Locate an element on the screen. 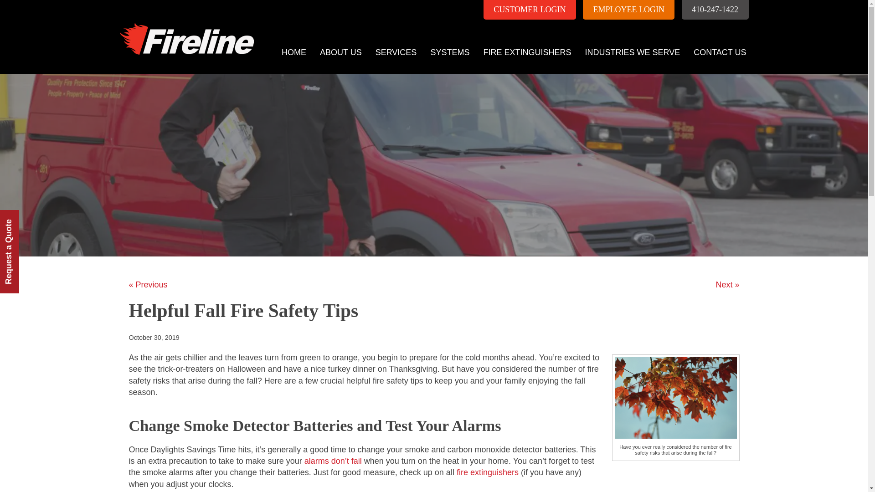  SERVICES is located at coordinates (396, 52).